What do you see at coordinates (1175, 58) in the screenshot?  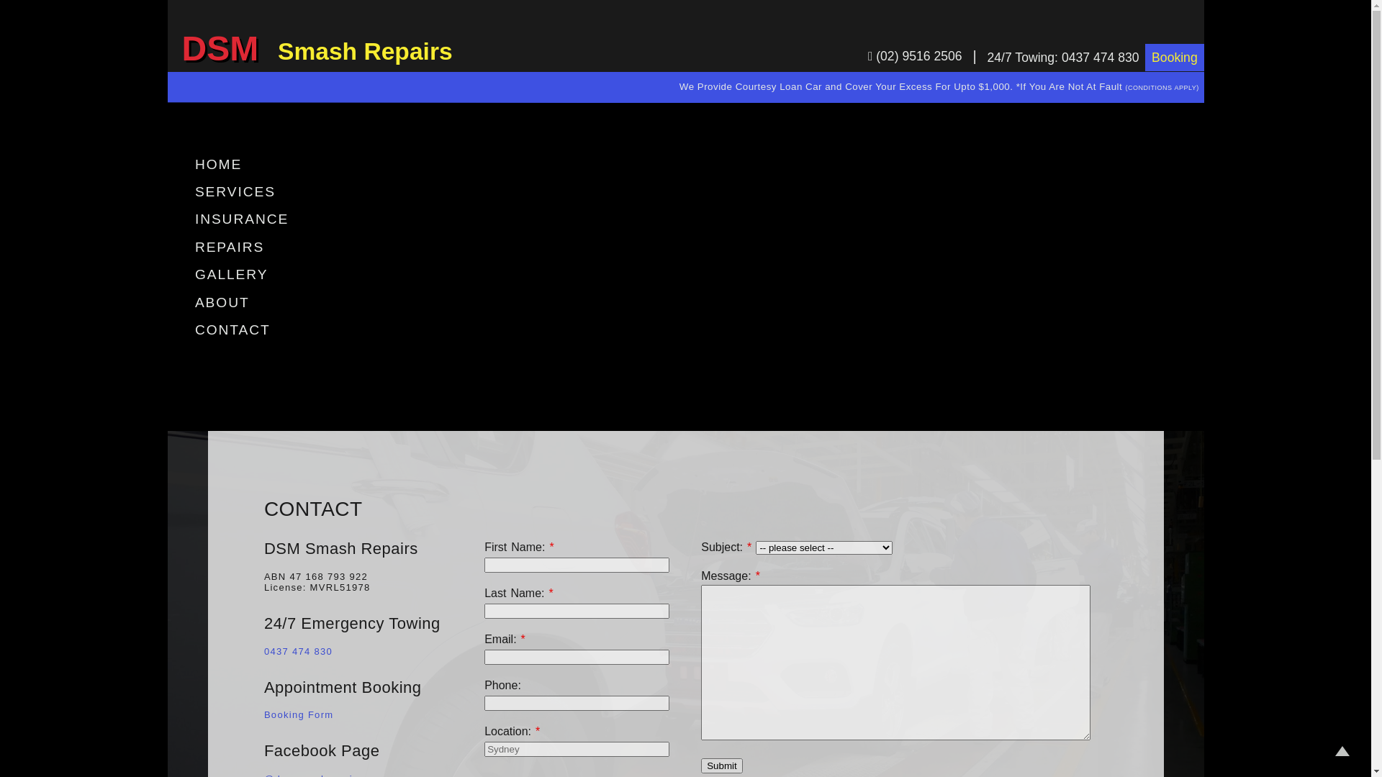 I see `Booking` at bounding box center [1175, 58].